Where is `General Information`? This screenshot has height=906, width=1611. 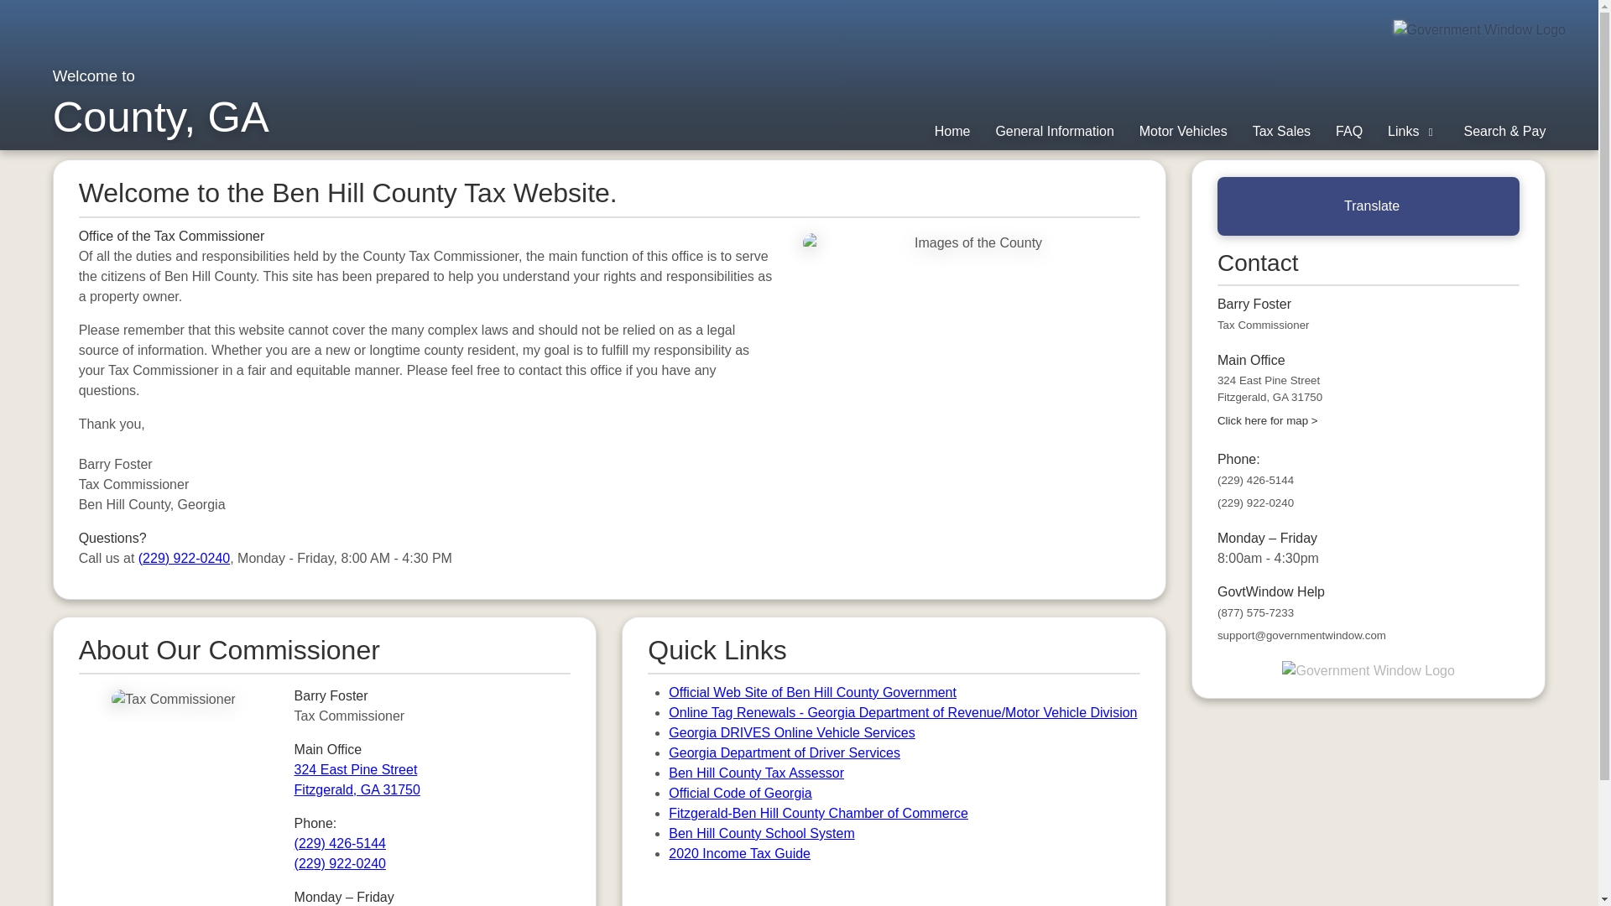 General Information is located at coordinates (1054, 131).